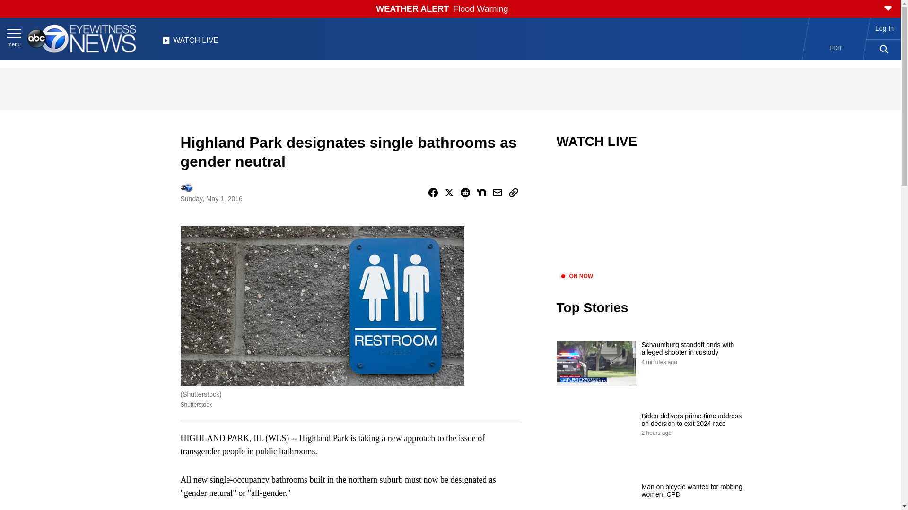 This screenshot has width=908, height=510. Describe the element at coordinates (836, 48) in the screenshot. I see `EDIT` at that location.